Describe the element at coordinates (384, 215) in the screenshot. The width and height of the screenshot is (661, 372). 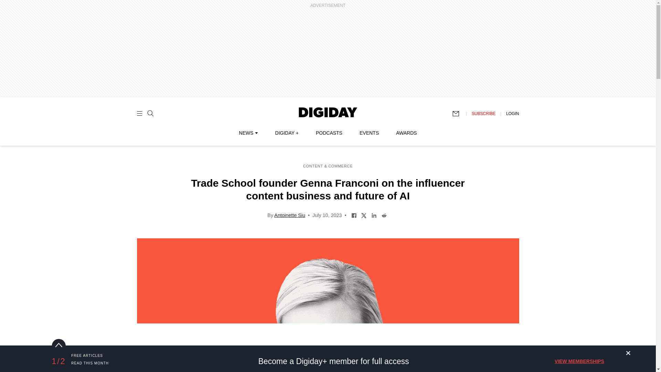
I see `Share on Reddit` at that location.